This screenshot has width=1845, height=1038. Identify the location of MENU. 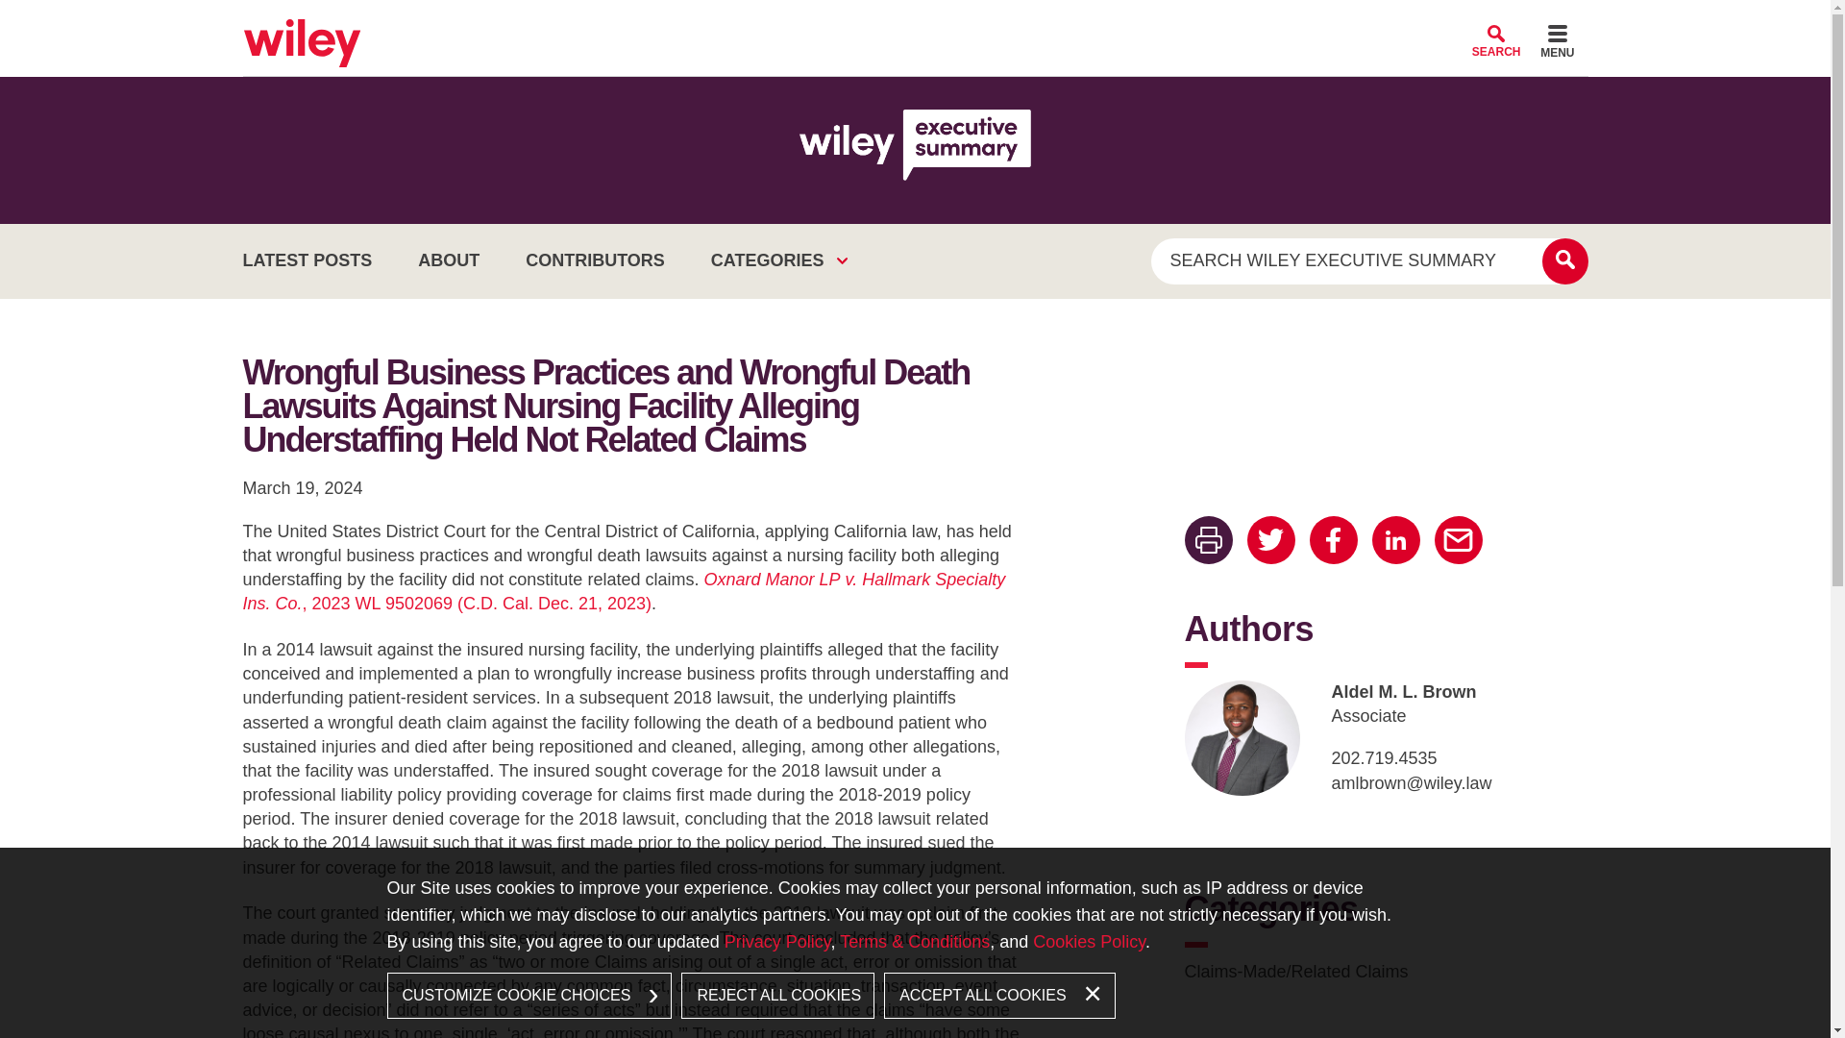
(1557, 44).